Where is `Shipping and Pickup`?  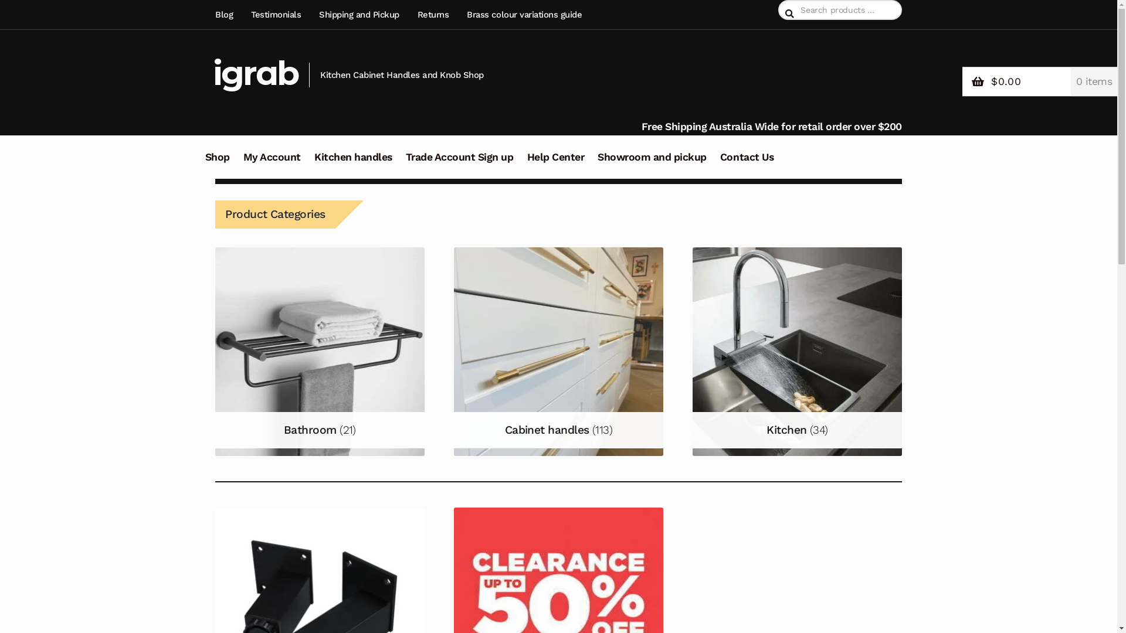
Shipping and Pickup is located at coordinates (359, 15).